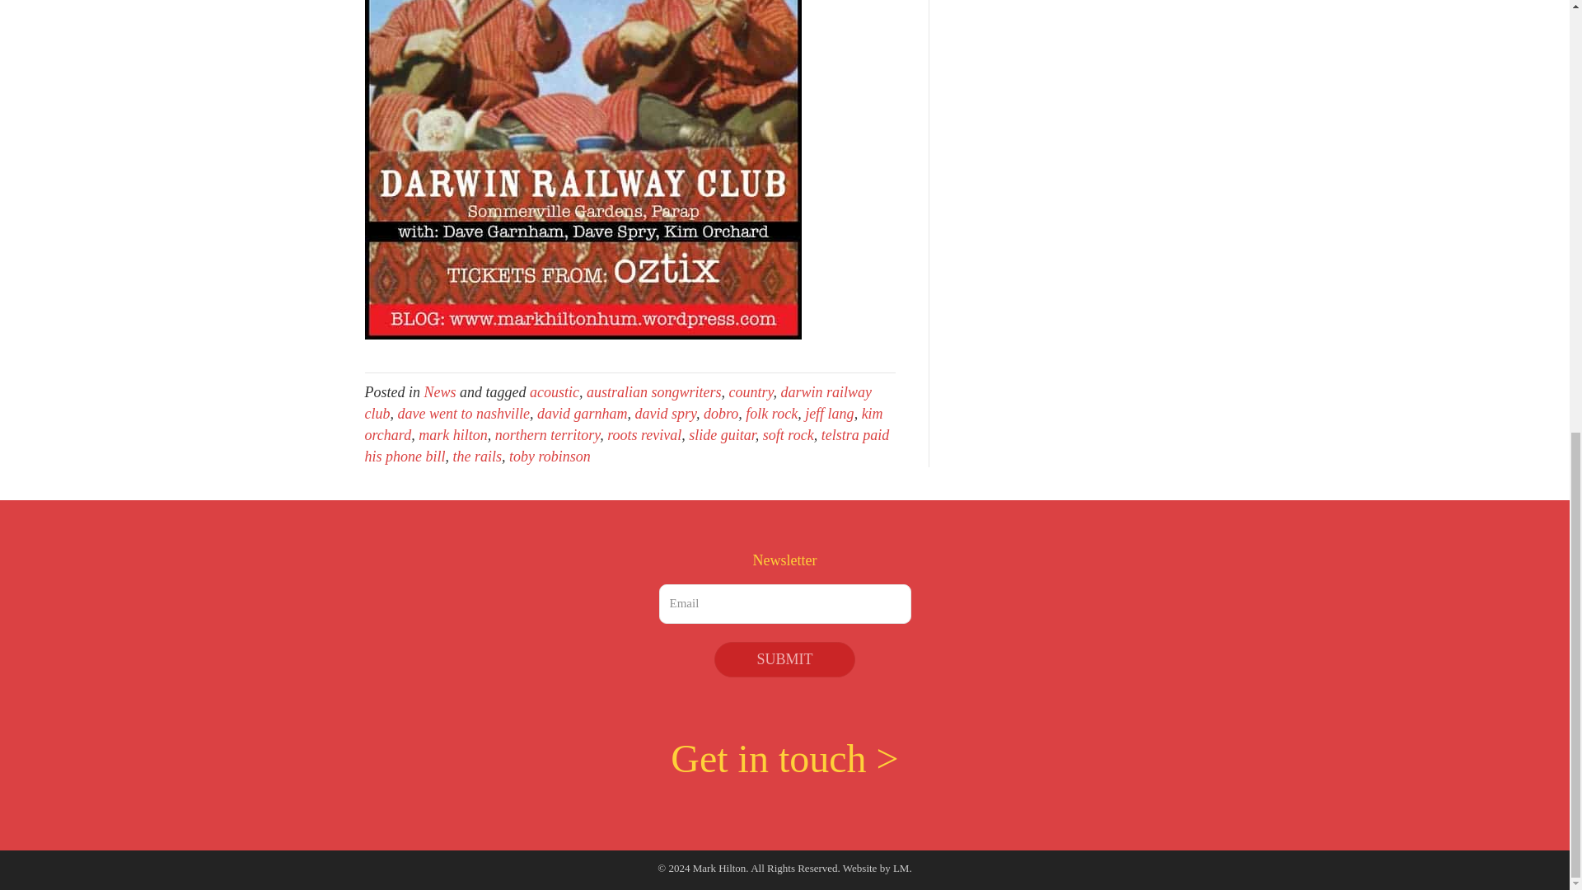 Image resolution: width=1582 pixels, height=890 pixels. I want to click on News, so click(439, 392).